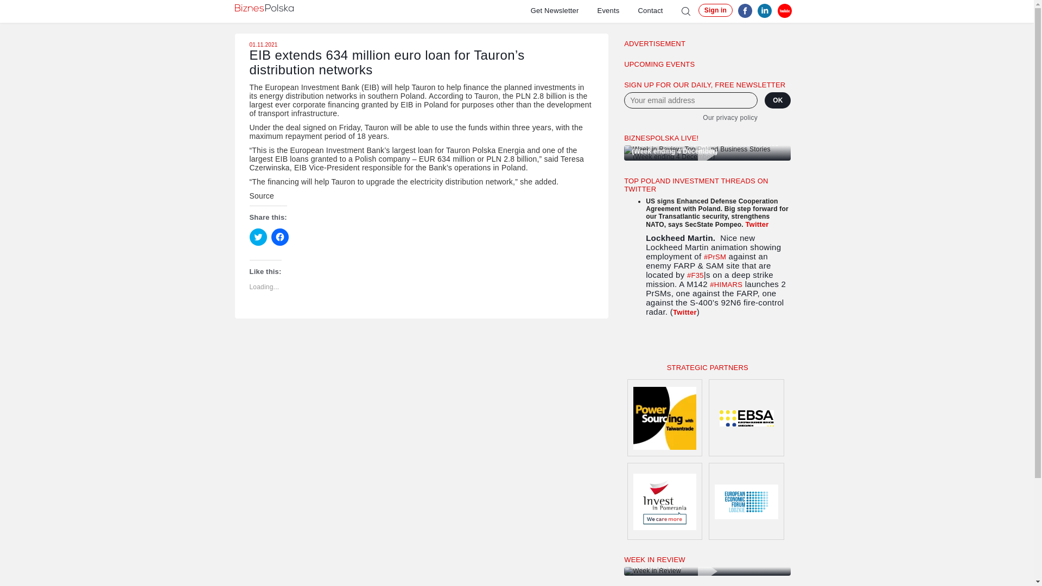 The width and height of the screenshot is (1042, 586). What do you see at coordinates (659, 10) in the screenshot?
I see `Contact` at bounding box center [659, 10].